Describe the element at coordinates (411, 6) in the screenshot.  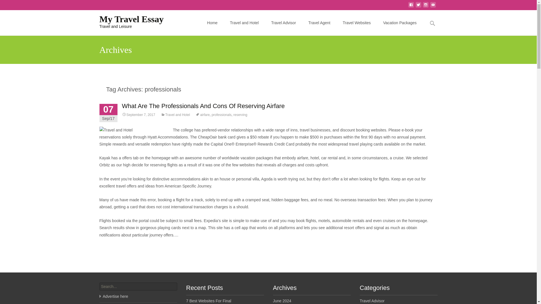
I see `twitter` at that location.